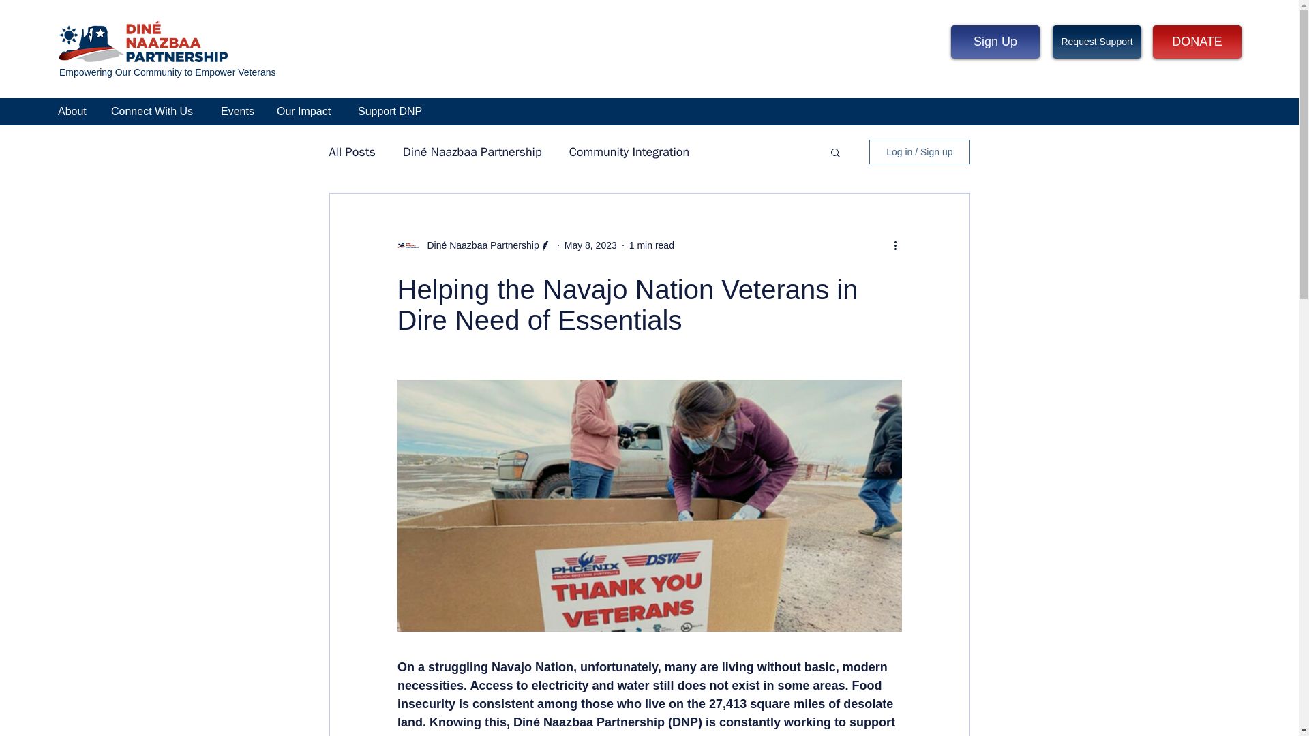 The width and height of the screenshot is (1309, 736). I want to click on 1 min read, so click(652, 245).